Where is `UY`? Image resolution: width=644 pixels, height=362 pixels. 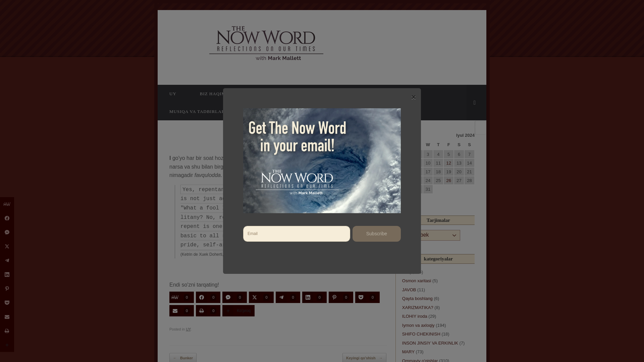
UY is located at coordinates (173, 93).